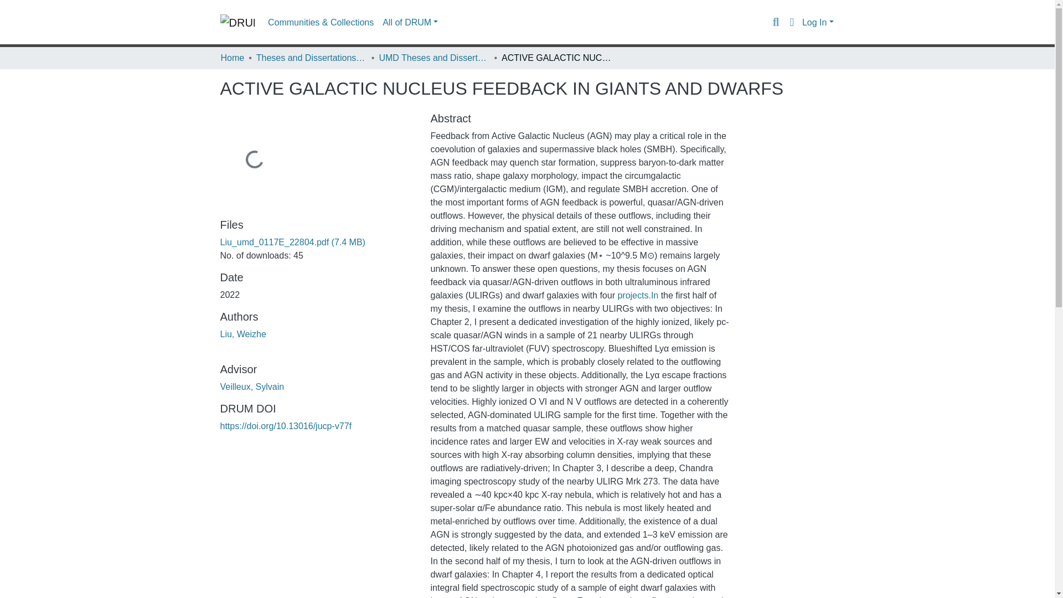 This screenshot has height=598, width=1063. I want to click on Log In, so click(818, 22).